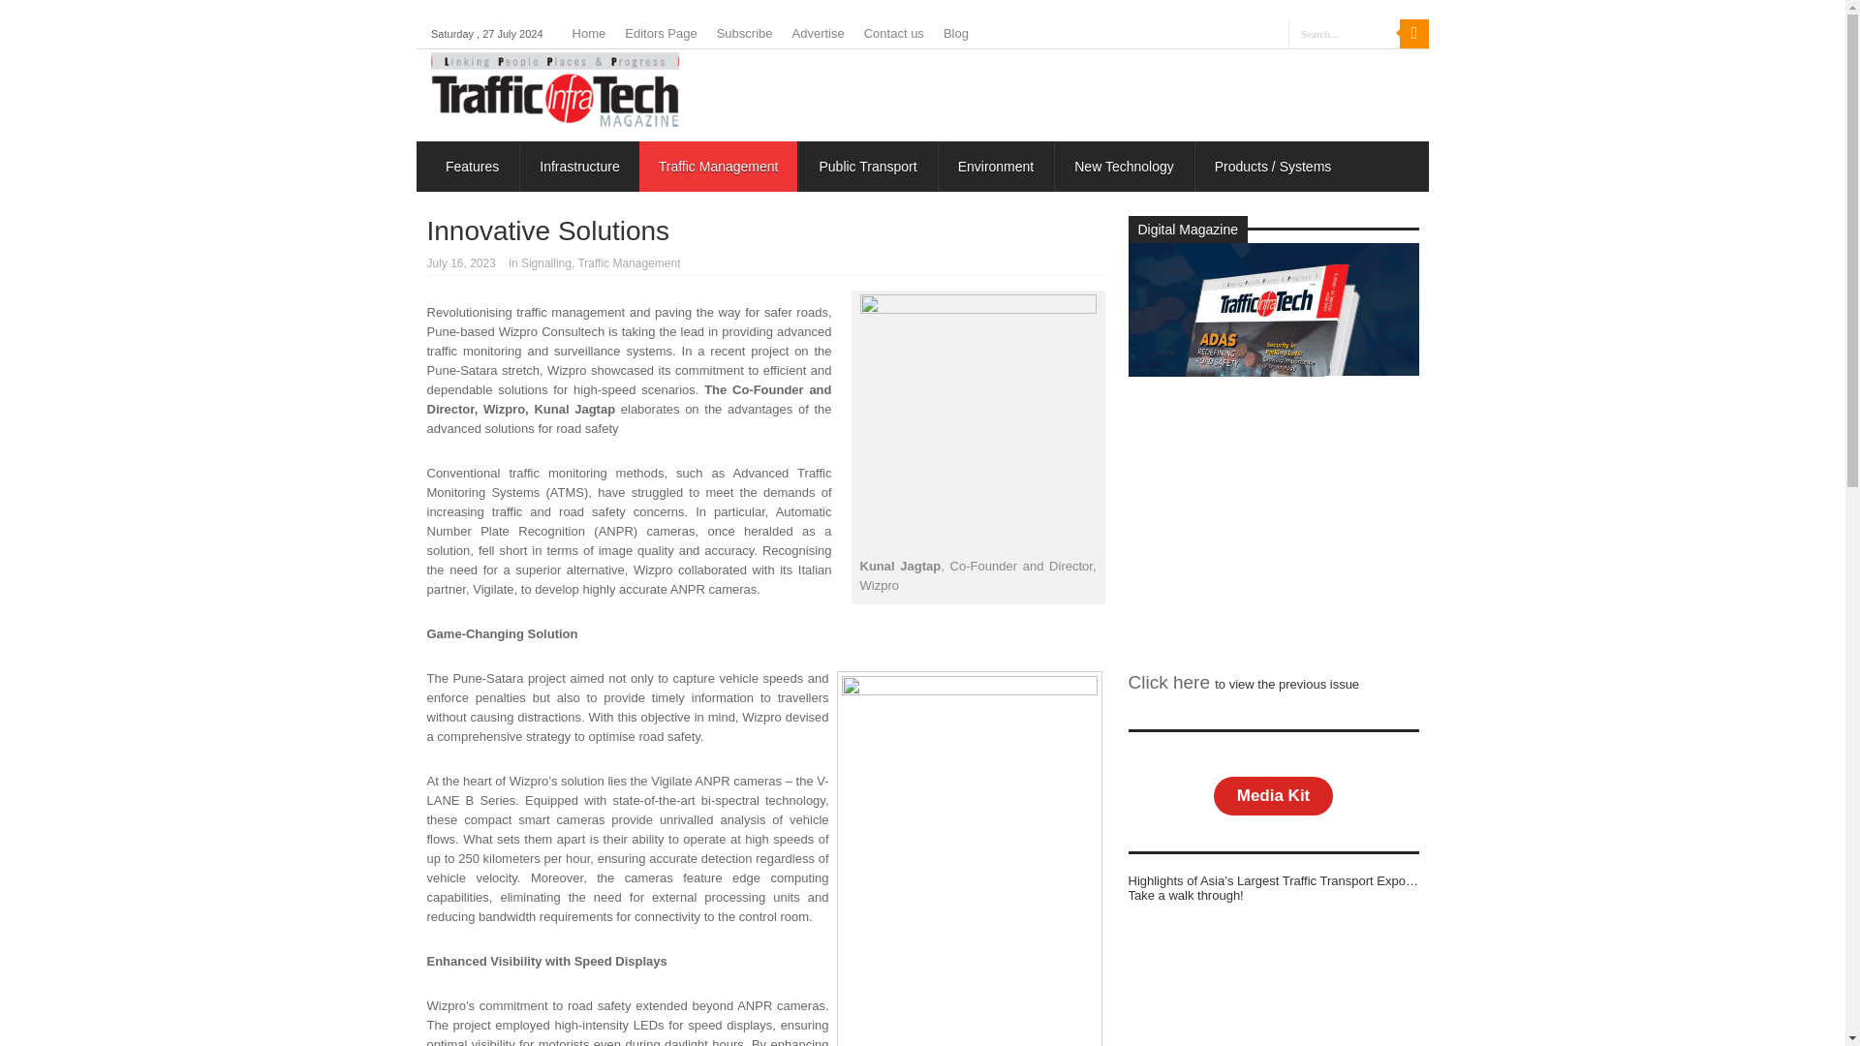 The image size is (1860, 1046). What do you see at coordinates (554, 120) in the screenshot?
I see `TrafficInfraTech Magazine` at bounding box center [554, 120].